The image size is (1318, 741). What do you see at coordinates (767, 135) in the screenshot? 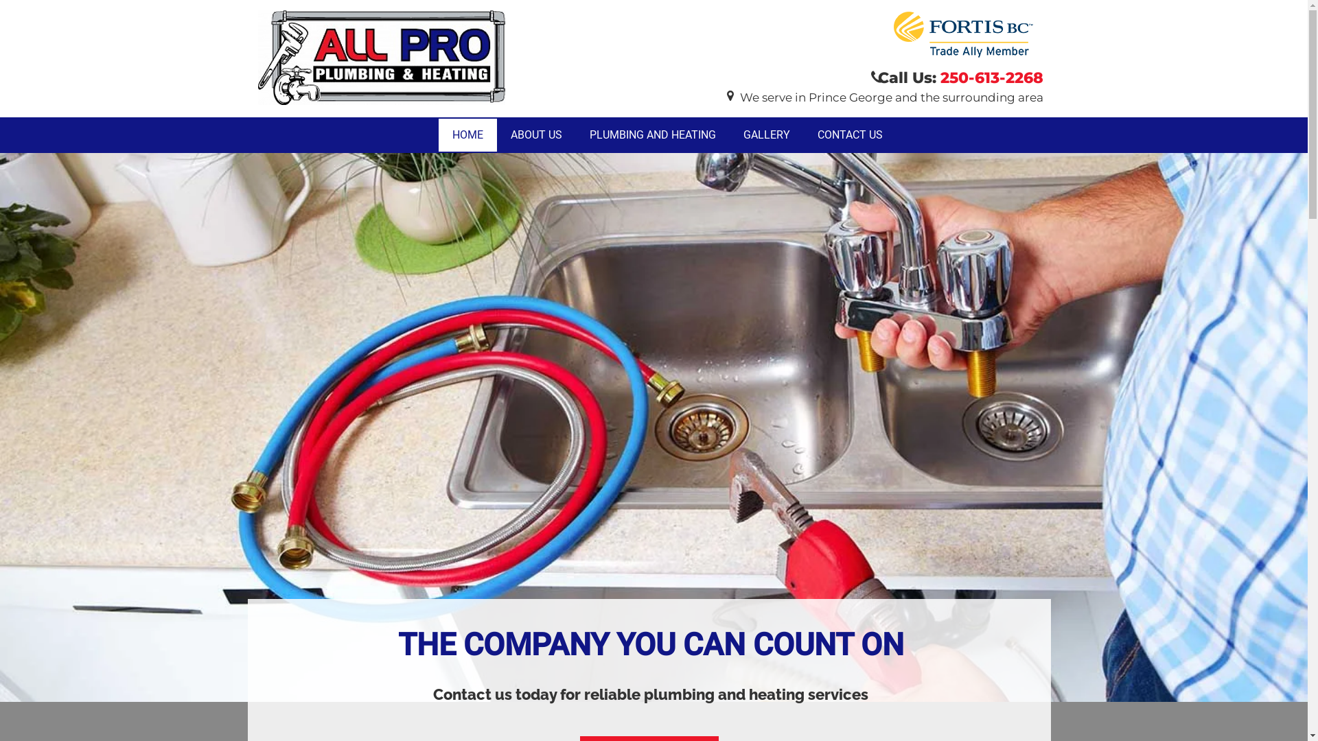
I see `GALLERY` at bounding box center [767, 135].